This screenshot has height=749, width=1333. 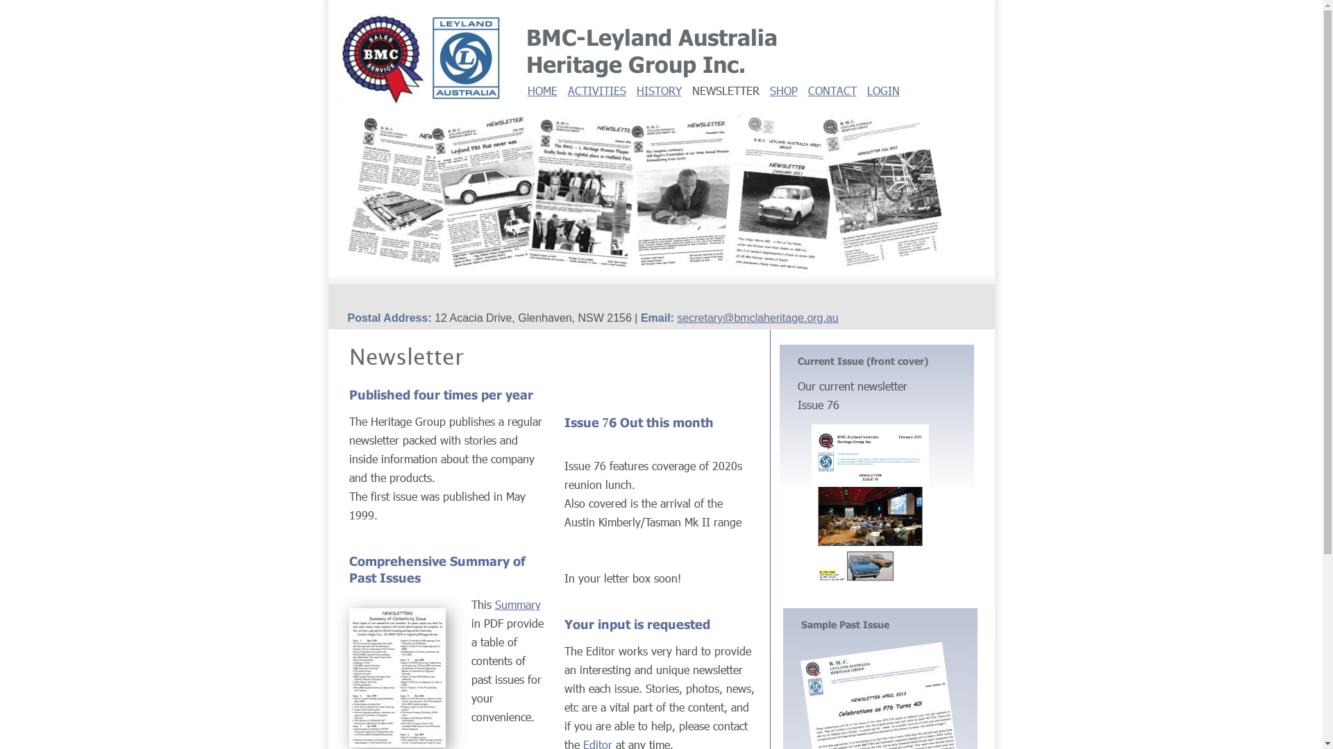 What do you see at coordinates (543, 90) in the screenshot?
I see `HOME` at bounding box center [543, 90].